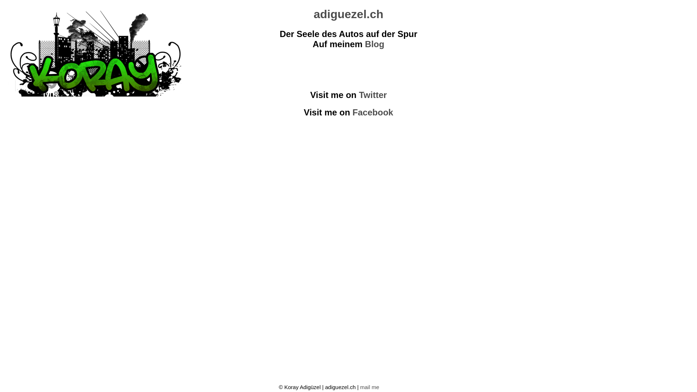  What do you see at coordinates (370, 387) in the screenshot?
I see `mail me` at bounding box center [370, 387].